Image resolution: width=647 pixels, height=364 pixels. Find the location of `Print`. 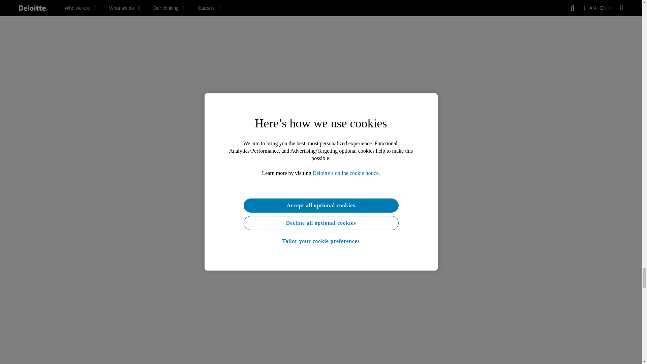

Print is located at coordinates (321, 48).